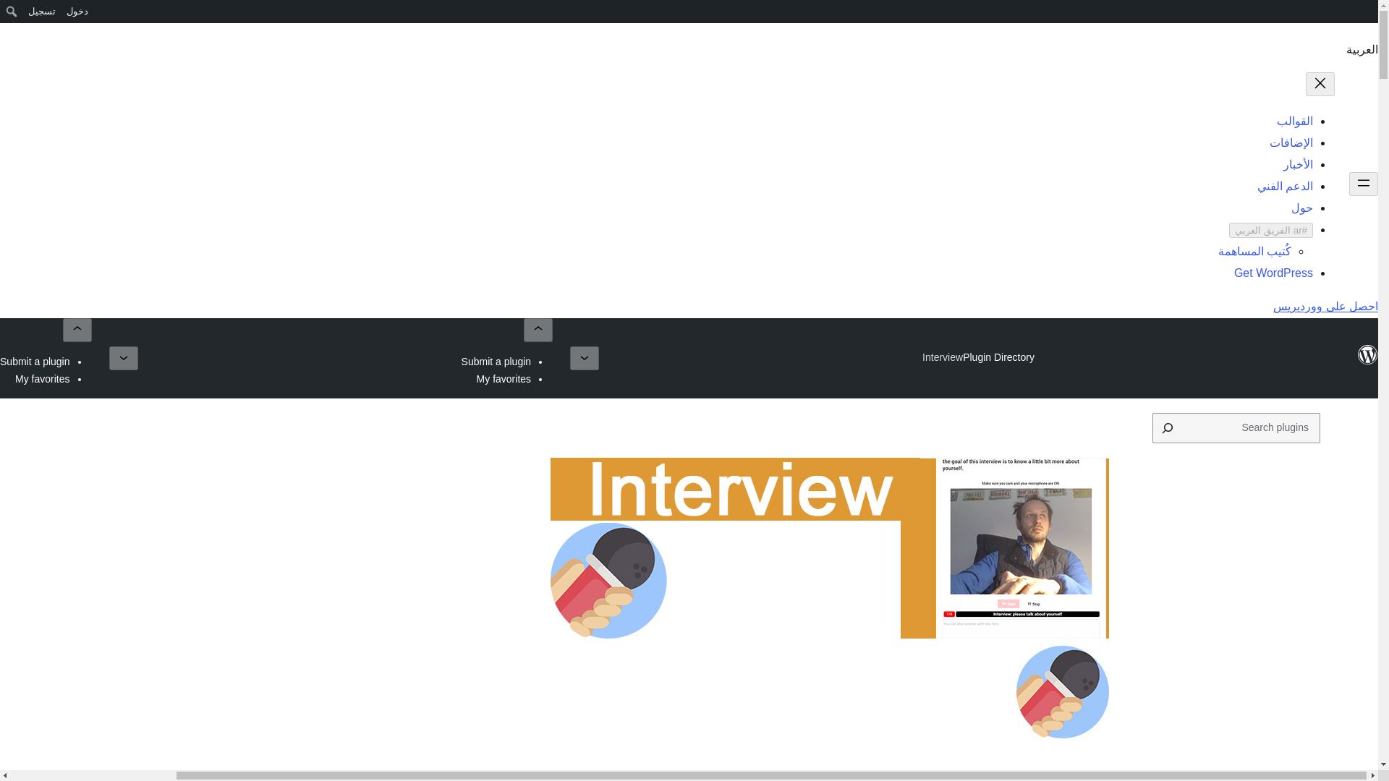  What do you see at coordinates (1367, 355) in the screenshot?
I see `WordPress.org` at bounding box center [1367, 355].